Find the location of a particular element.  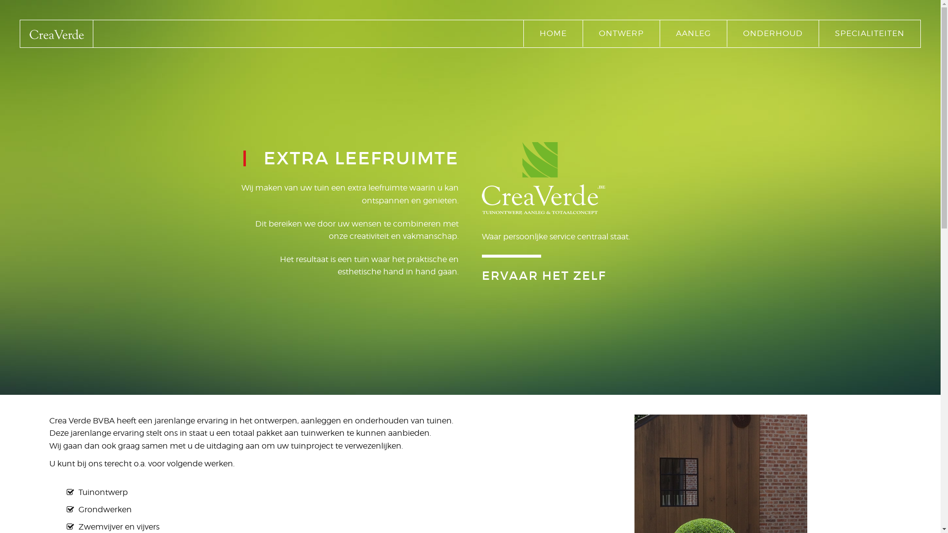

SPECIALITEITEN is located at coordinates (870, 34).